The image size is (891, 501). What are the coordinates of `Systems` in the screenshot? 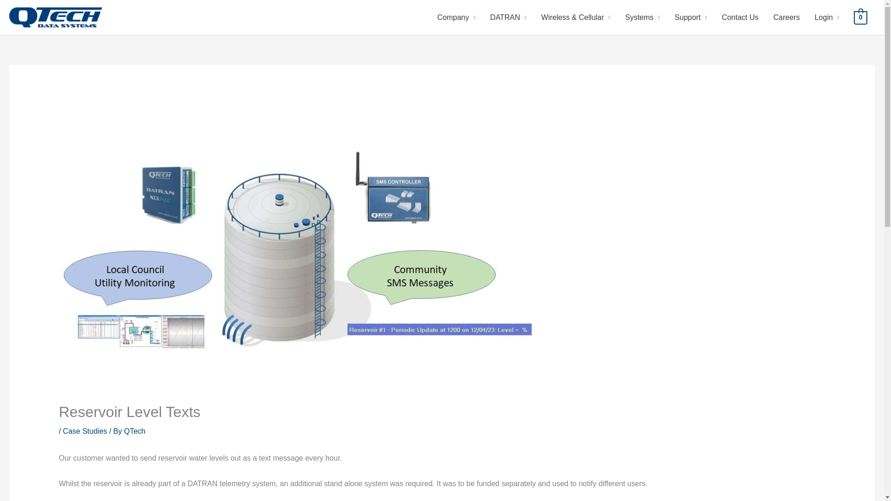 It's located at (642, 17).